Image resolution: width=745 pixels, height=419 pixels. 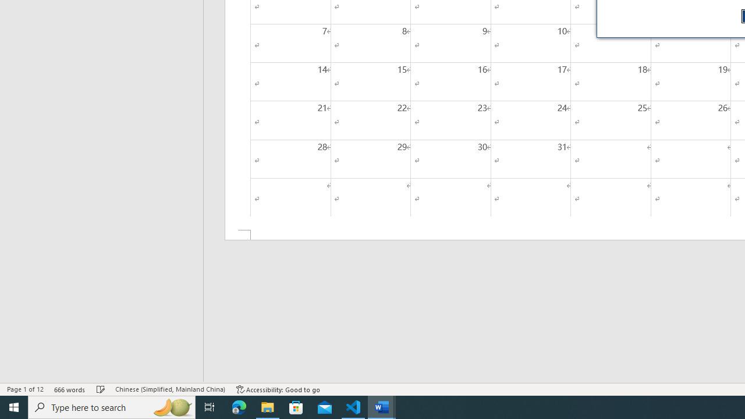 What do you see at coordinates (268, 407) in the screenshot?
I see `File Explorer - 1 running window` at bounding box center [268, 407].